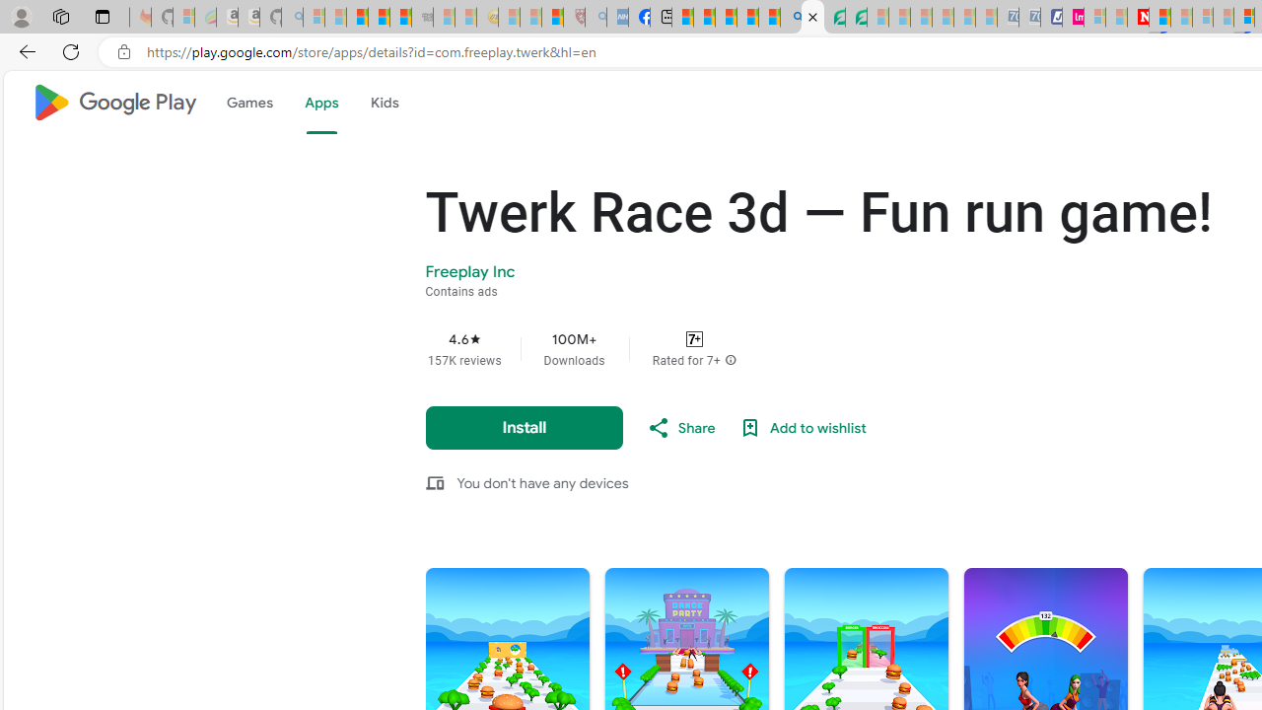  I want to click on Games, so click(248, 103).